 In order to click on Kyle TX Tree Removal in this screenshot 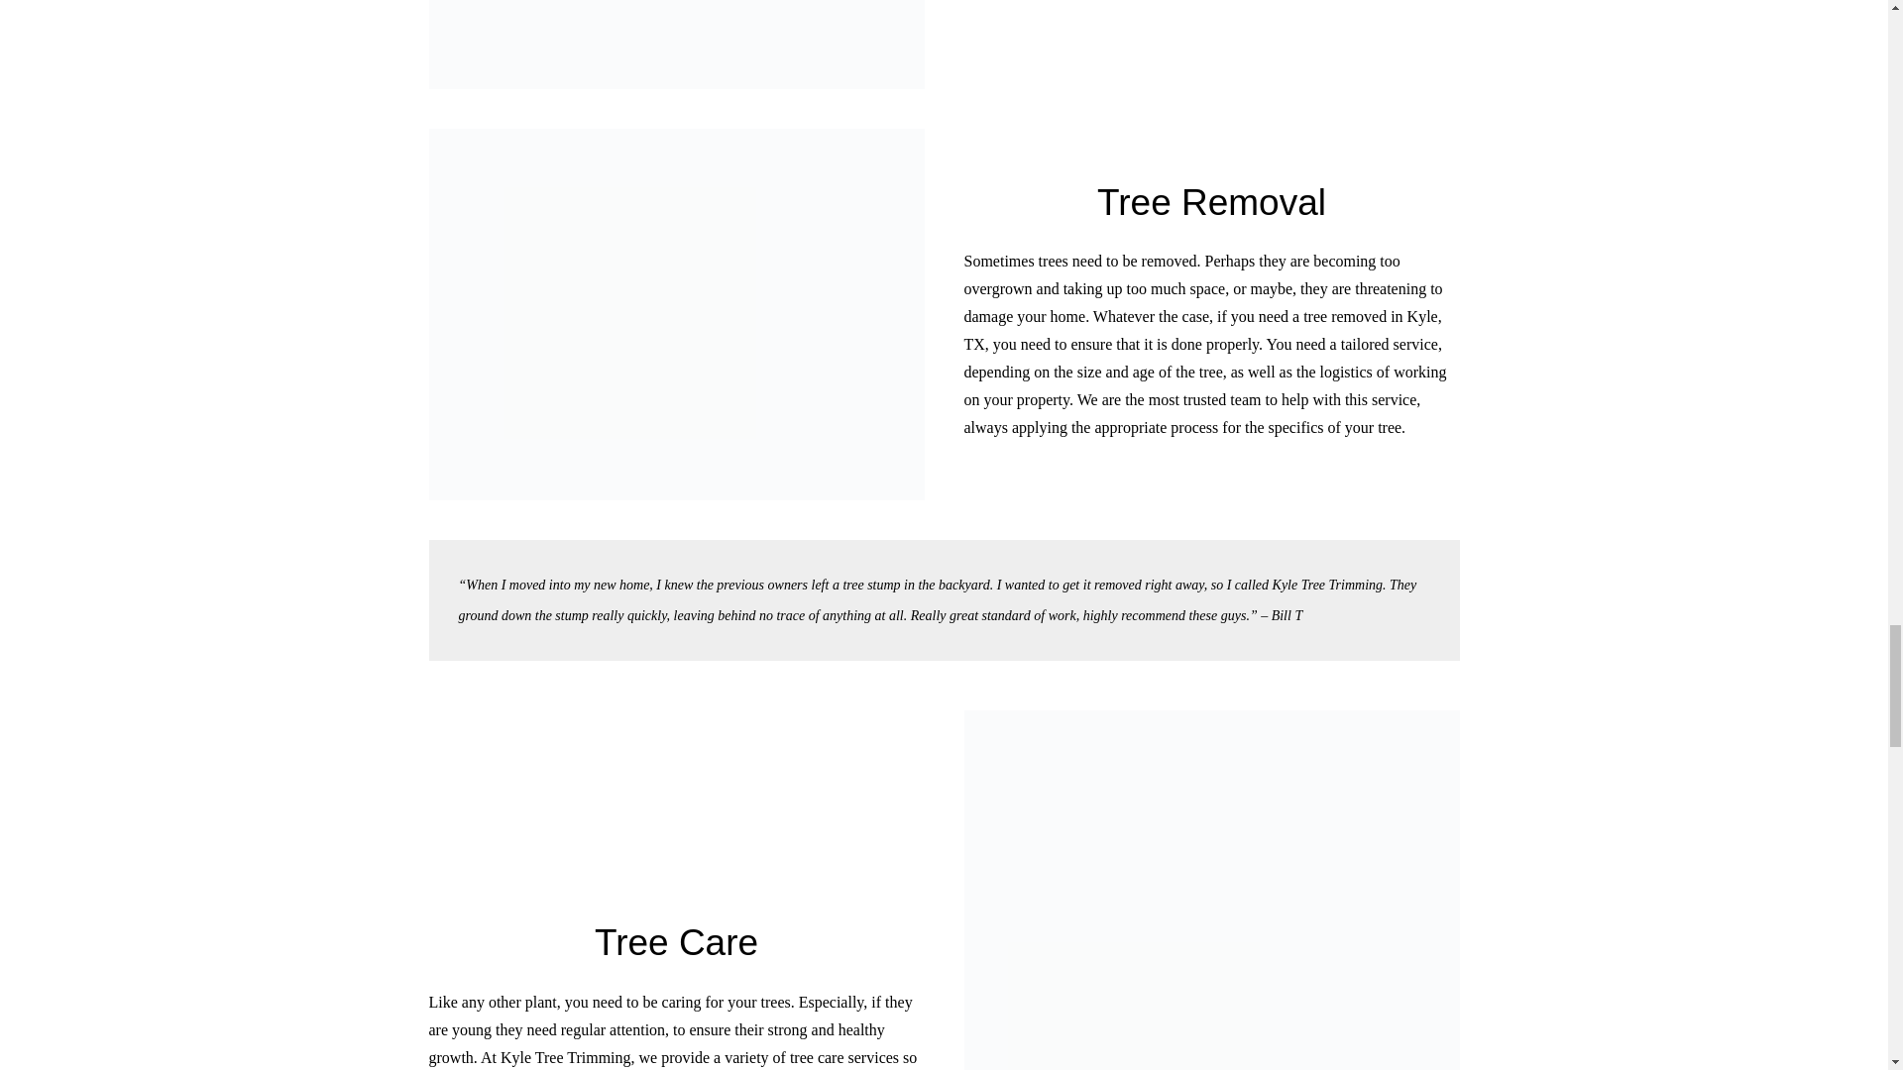, I will do `click(676, 314)`.